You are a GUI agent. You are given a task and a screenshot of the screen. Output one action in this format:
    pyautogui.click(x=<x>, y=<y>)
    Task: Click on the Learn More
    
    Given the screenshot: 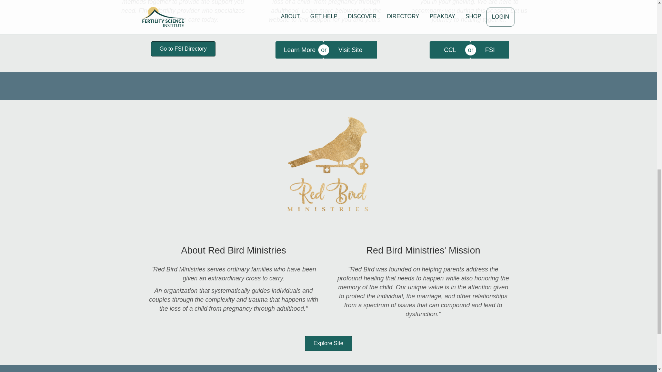 What is the action you would take?
    pyautogui.click(x=299, y=50)
    